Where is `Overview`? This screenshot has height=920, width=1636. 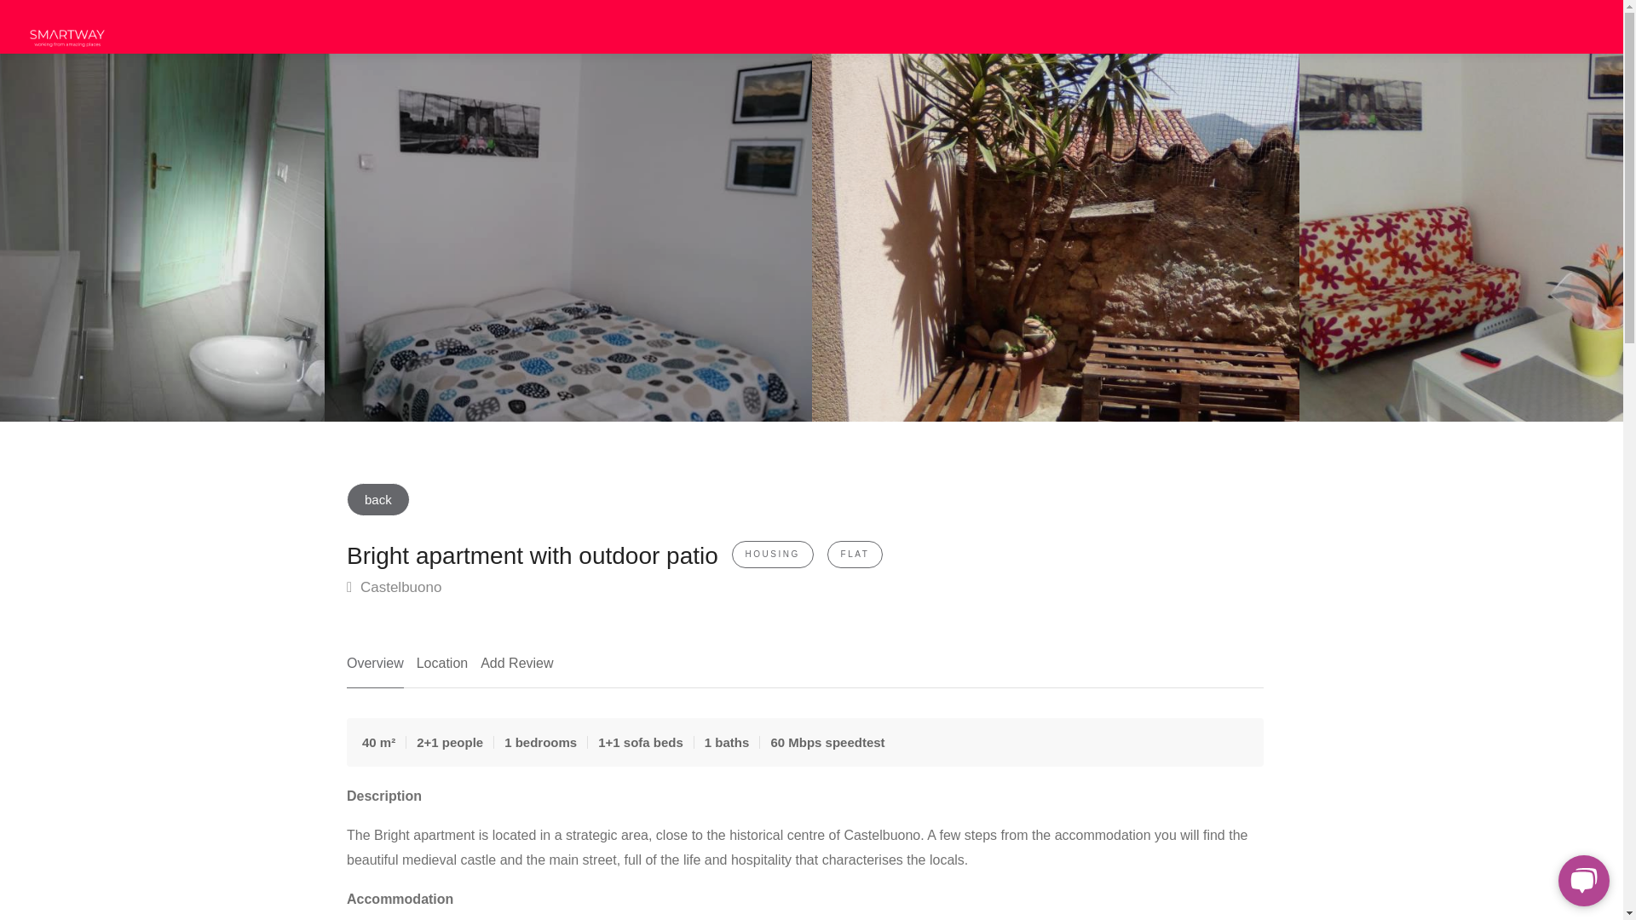 Overview is located at coordinates (375, 670).